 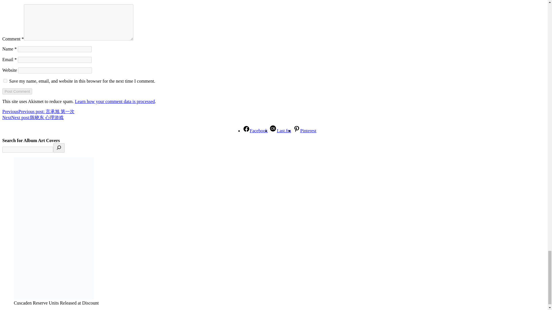 I want to click on yes, so click(x=5, y=81).